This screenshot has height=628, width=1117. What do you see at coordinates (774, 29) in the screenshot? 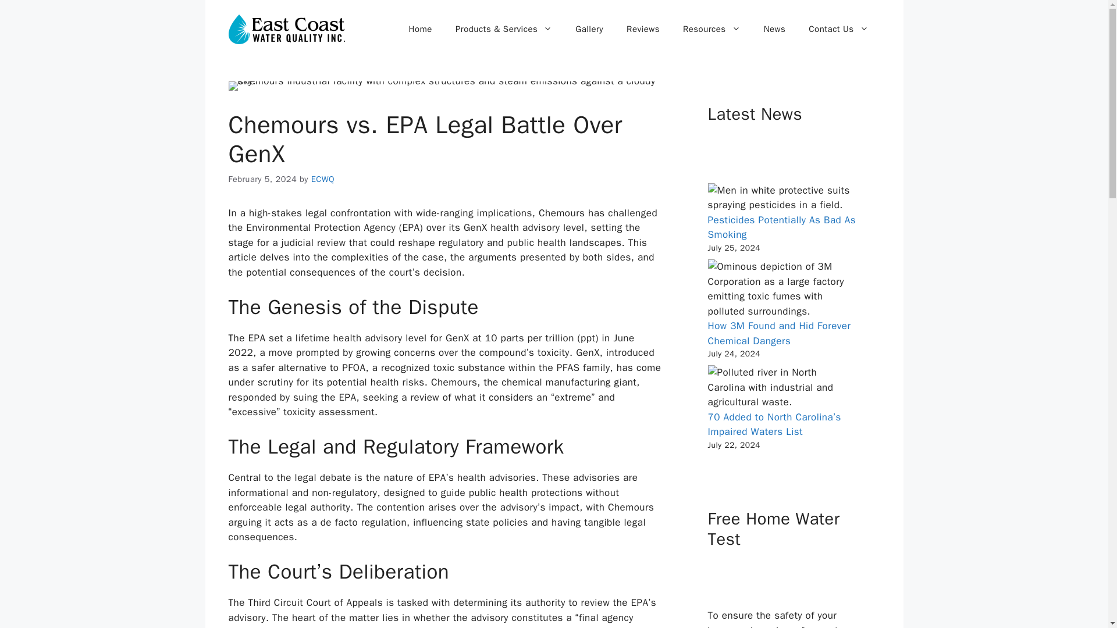
I see `News` at bounding box center [774, 29].